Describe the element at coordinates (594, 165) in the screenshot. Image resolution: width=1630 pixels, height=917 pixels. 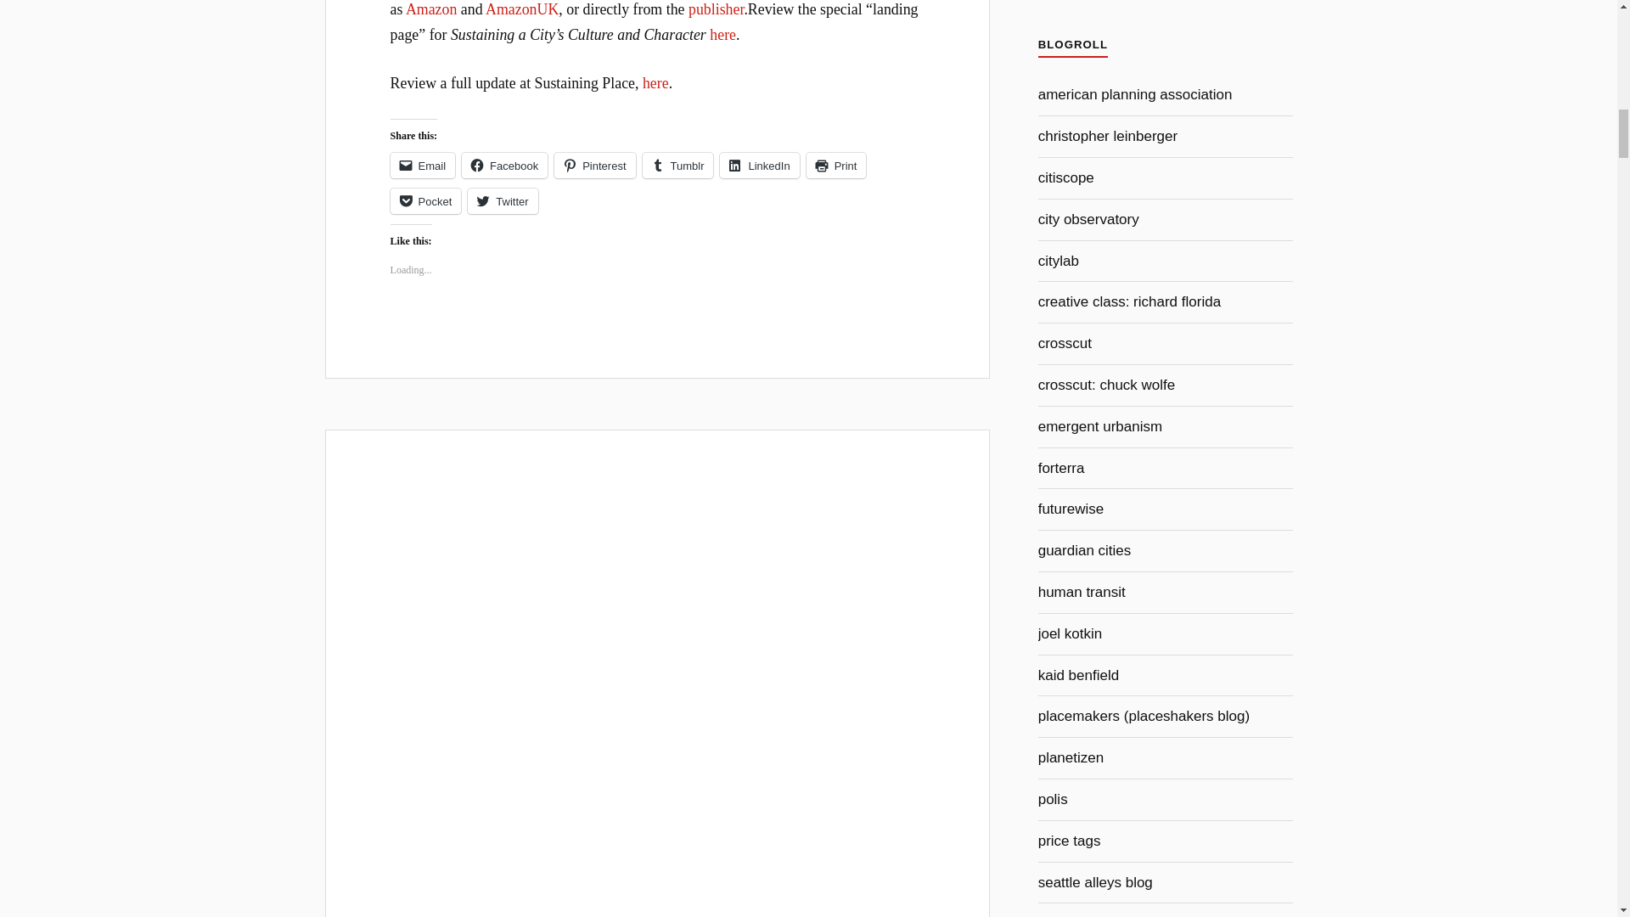
I see `Click to share on Pinterest` at that location.